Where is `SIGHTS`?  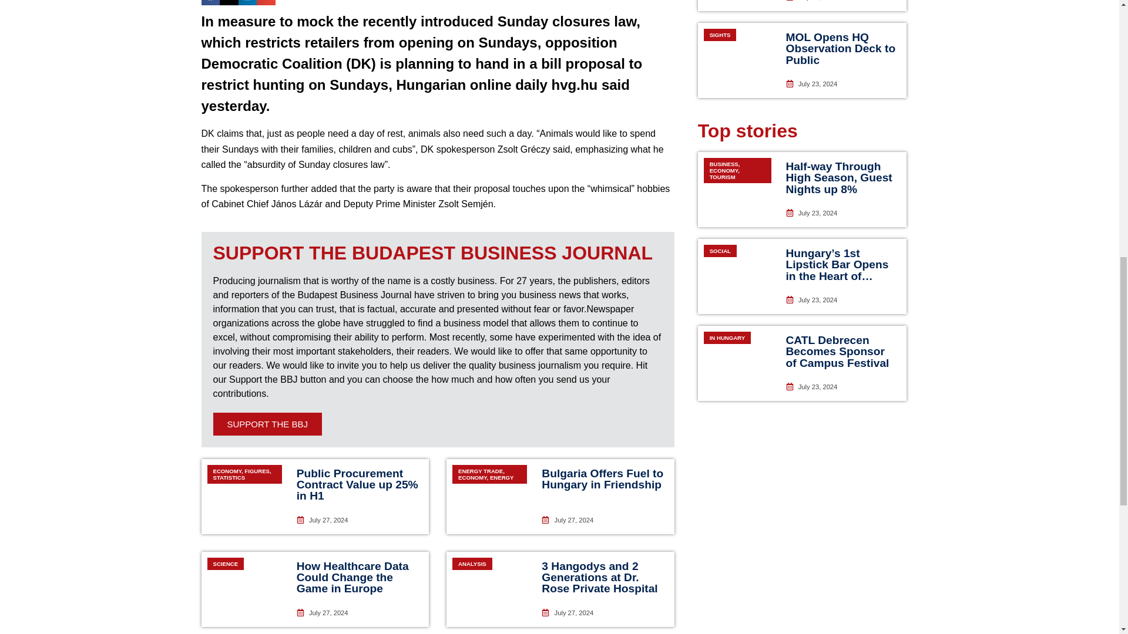
SIGHTS is located at coordinates (737, 60).